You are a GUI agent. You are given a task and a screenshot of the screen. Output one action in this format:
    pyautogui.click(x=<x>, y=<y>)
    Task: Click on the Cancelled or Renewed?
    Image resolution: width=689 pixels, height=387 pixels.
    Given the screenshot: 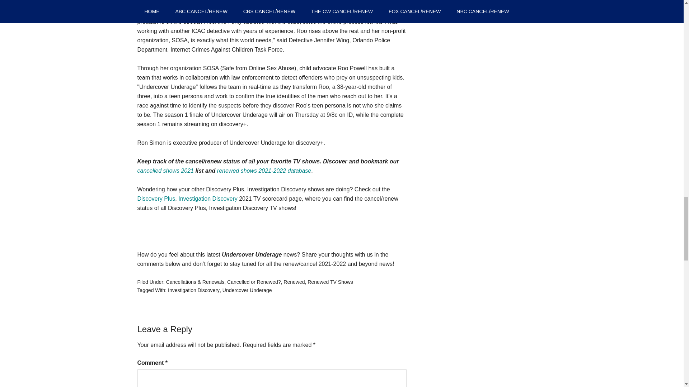 What is the action you would take?
    pyautogui.click(x=254, y=282)
    